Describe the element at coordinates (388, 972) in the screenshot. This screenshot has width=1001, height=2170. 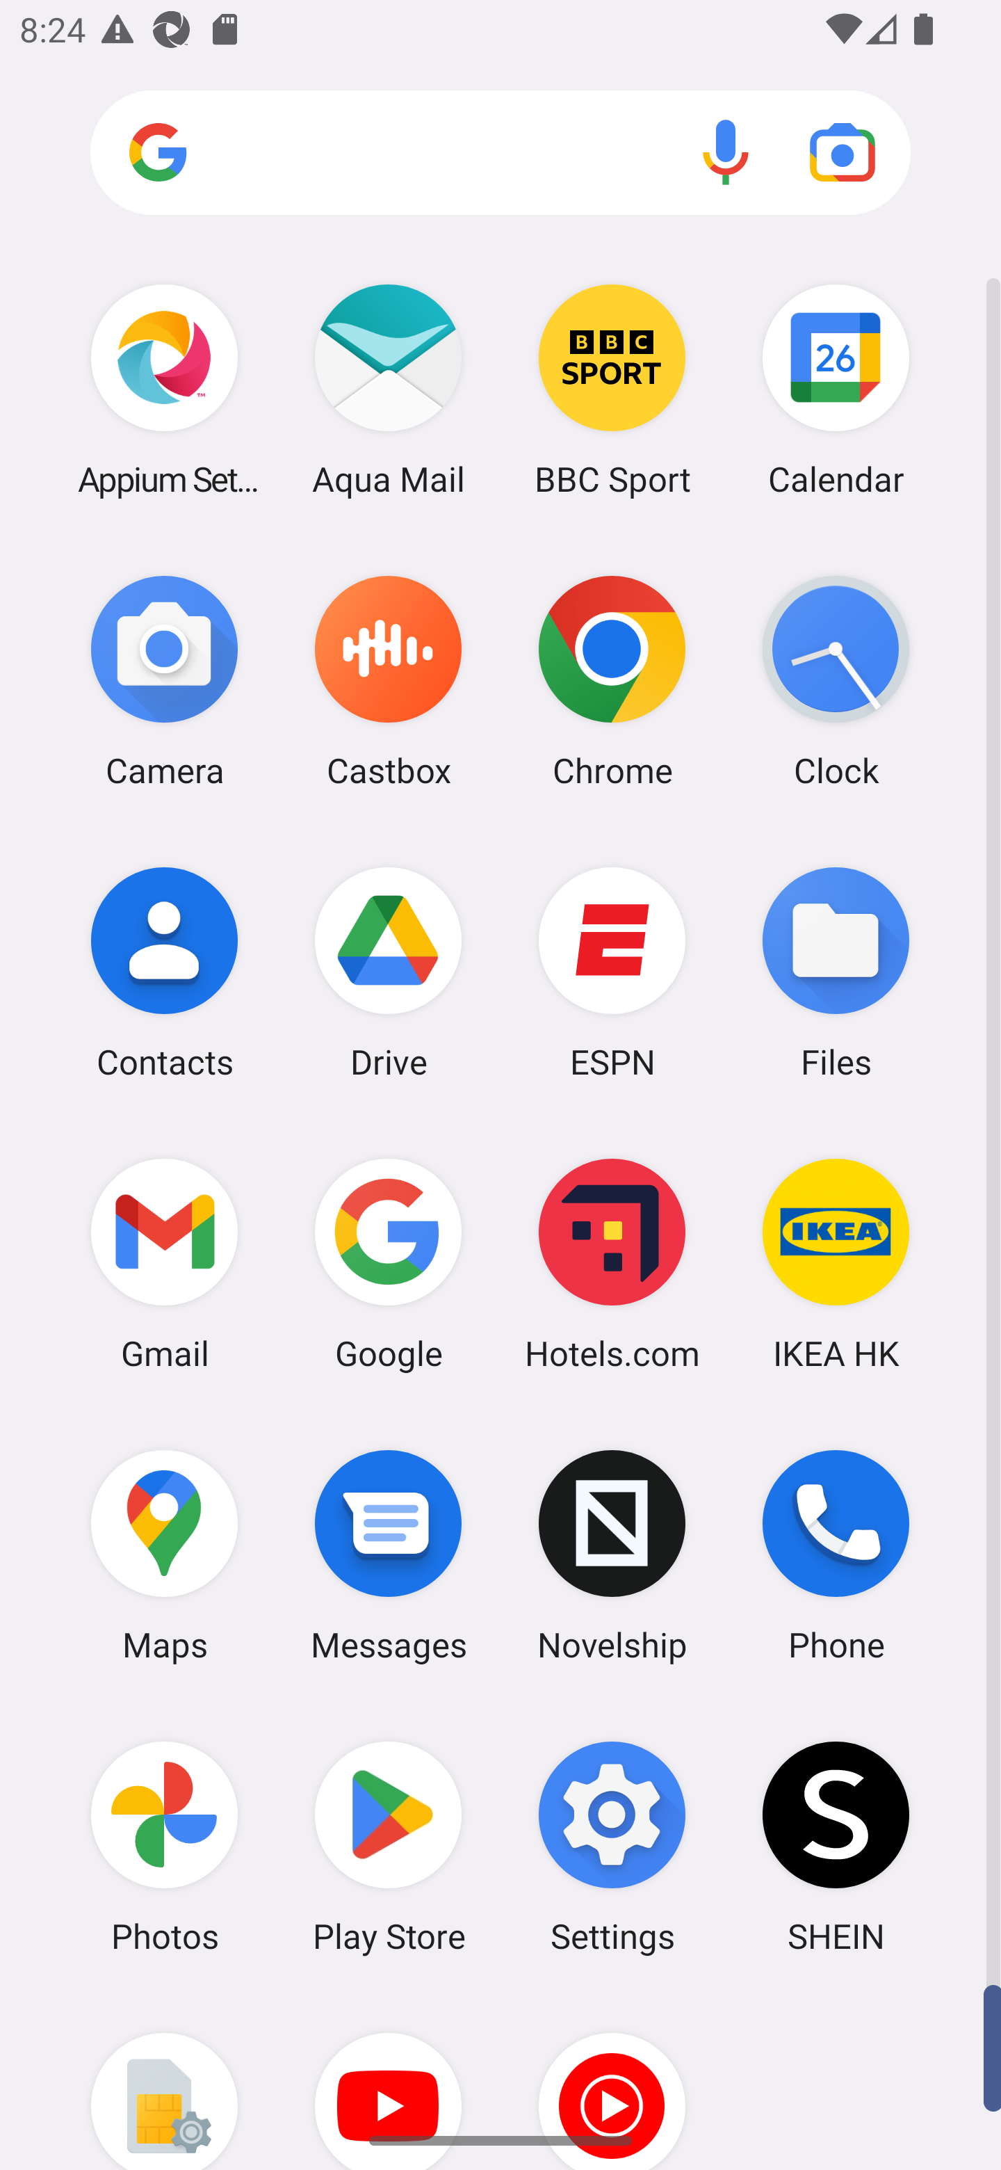
I see `Drive` at that location.